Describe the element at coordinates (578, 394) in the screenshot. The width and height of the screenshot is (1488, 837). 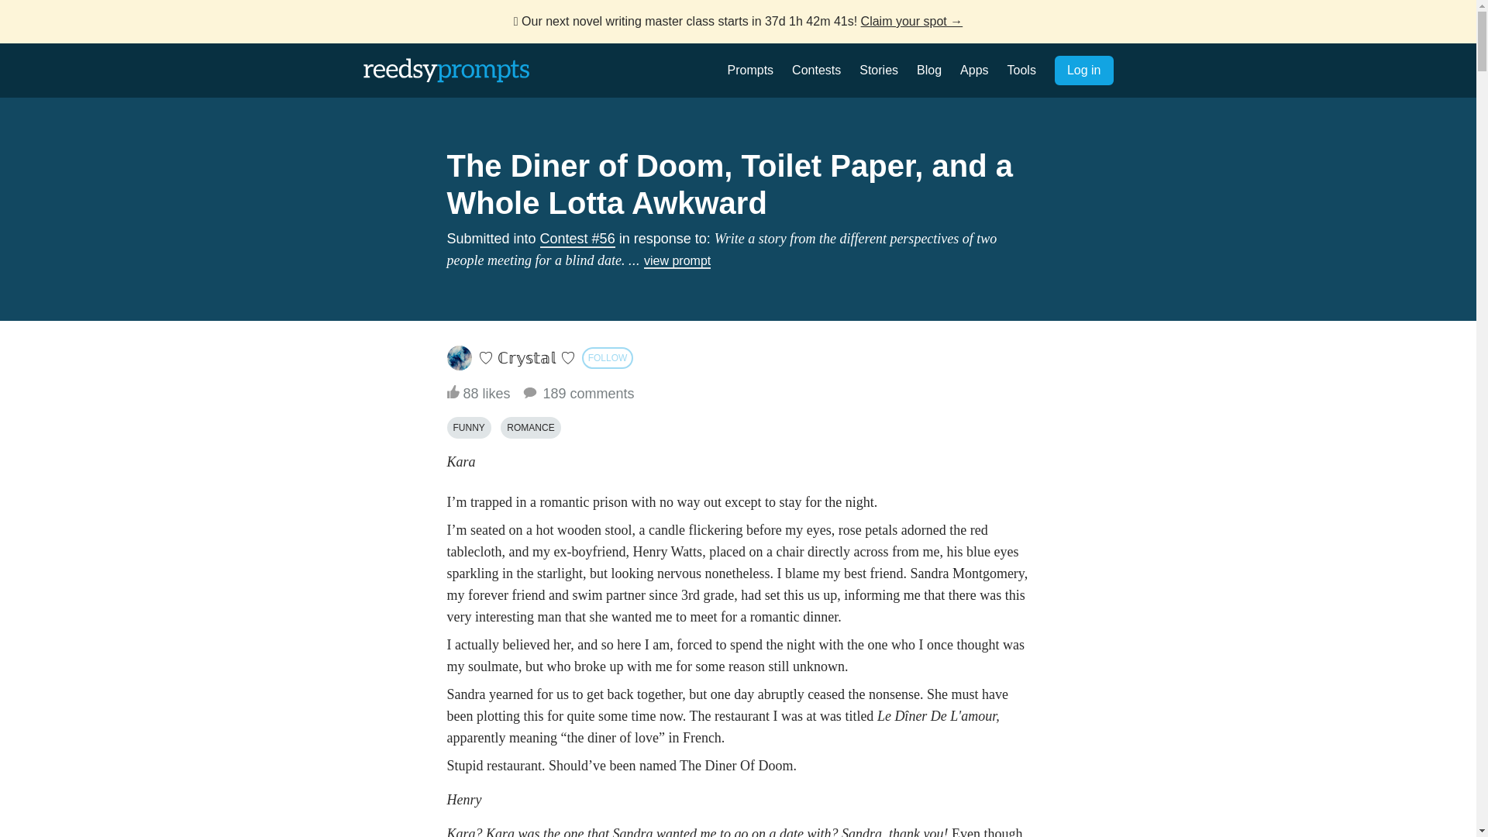
I see `189 comments` at that location.